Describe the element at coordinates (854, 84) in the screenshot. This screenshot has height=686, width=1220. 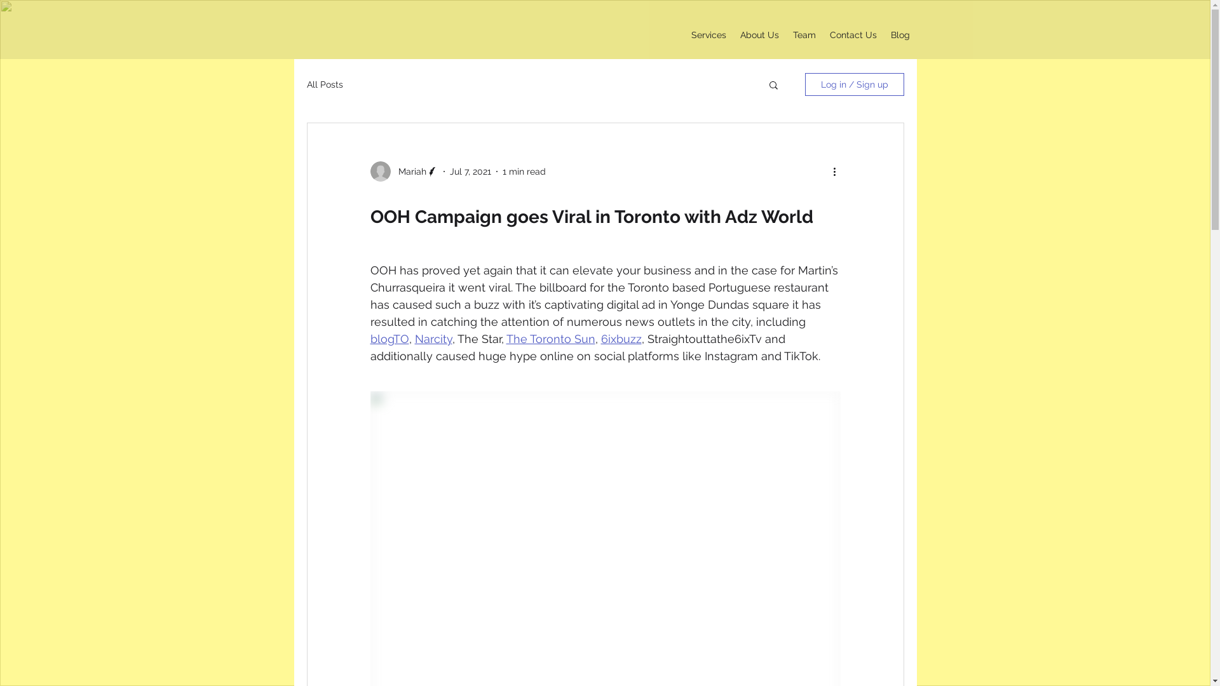
I see `Log in / Sign up` at that location.